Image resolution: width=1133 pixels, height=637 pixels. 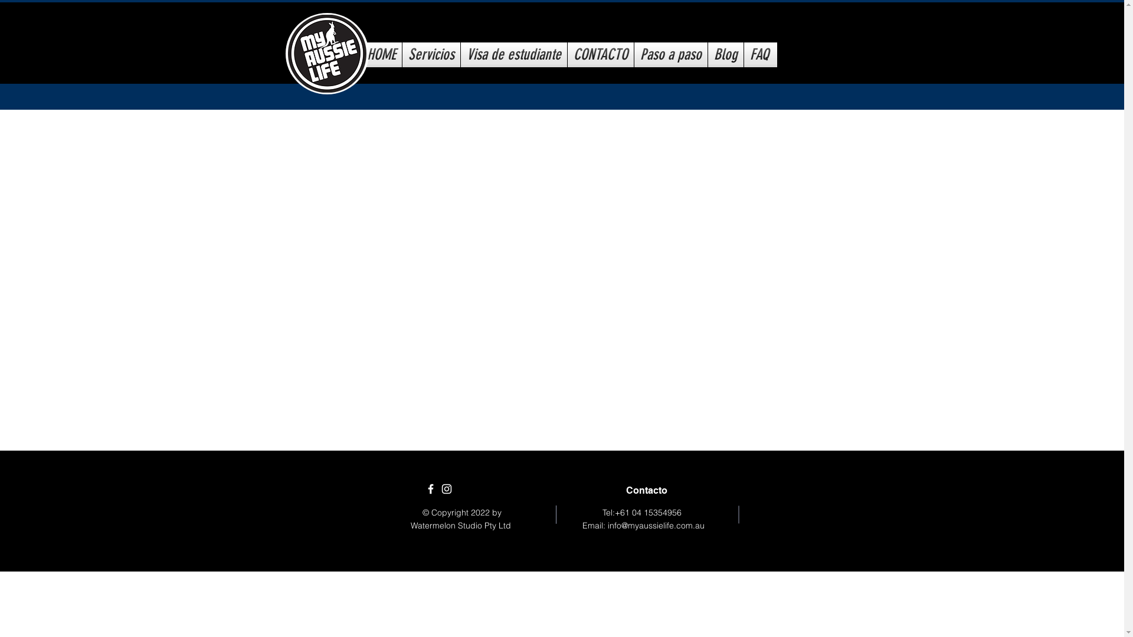 What do you see at coordinates (671, 55) in the screenshot?
I see `Paso a paso` at bounding box center [671, 55].